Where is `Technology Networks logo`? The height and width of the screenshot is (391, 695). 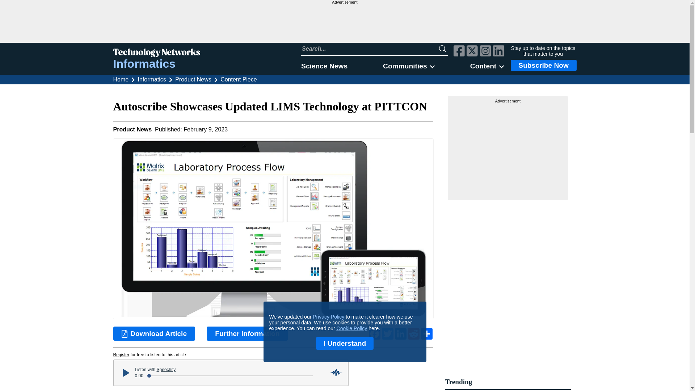
Technology Networks logo is located at coordinates (156, 54).